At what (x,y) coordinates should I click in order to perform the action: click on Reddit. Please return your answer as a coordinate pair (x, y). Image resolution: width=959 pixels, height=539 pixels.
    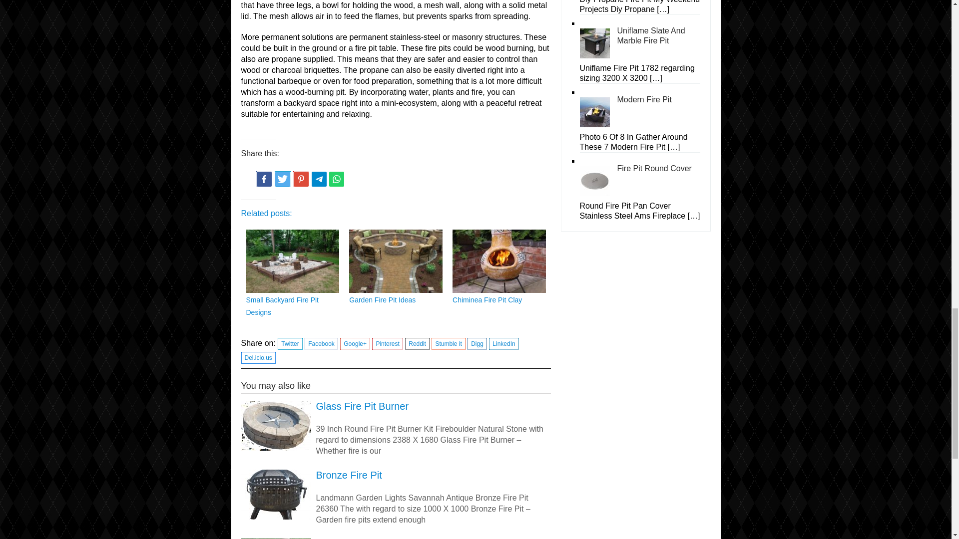
    Looking at the image, I should click on (417, 343).